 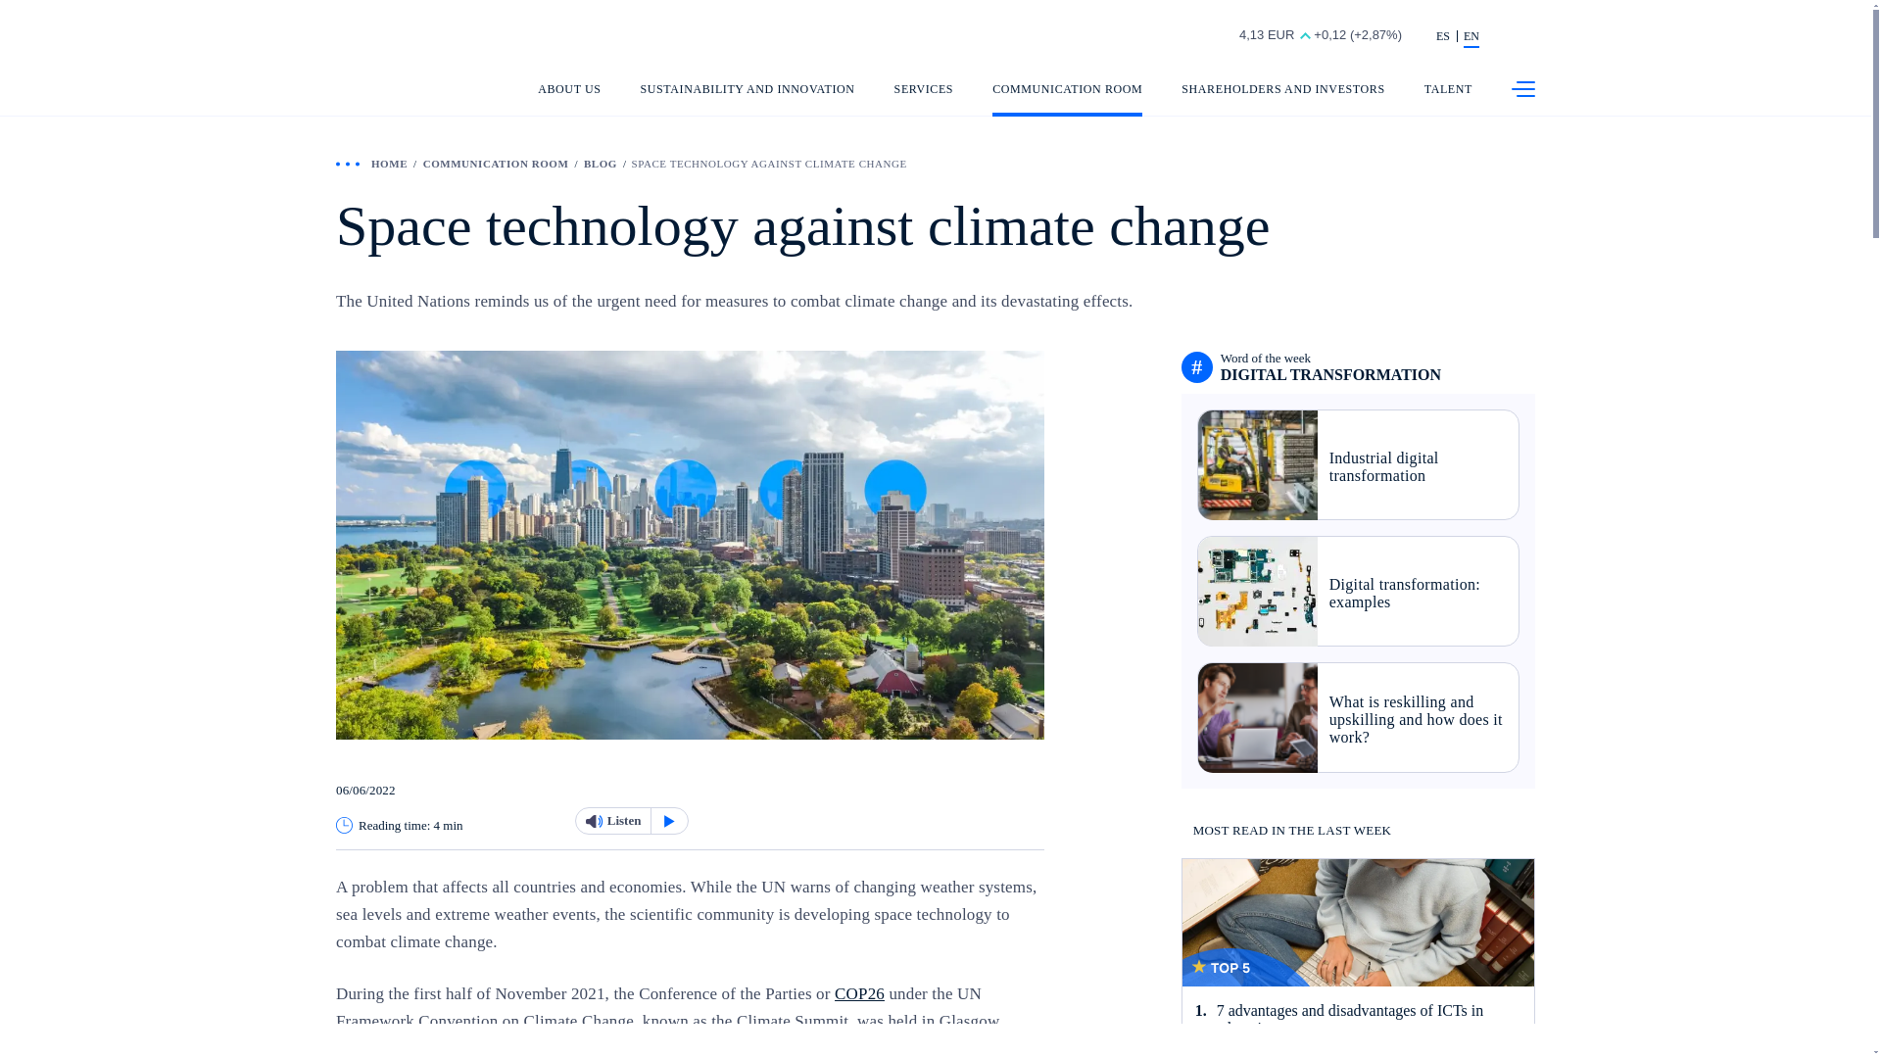 What do you see at coordinates (1299, 37) in the screenshot?
I see `Info BME` at bounding box center [1299, 37].